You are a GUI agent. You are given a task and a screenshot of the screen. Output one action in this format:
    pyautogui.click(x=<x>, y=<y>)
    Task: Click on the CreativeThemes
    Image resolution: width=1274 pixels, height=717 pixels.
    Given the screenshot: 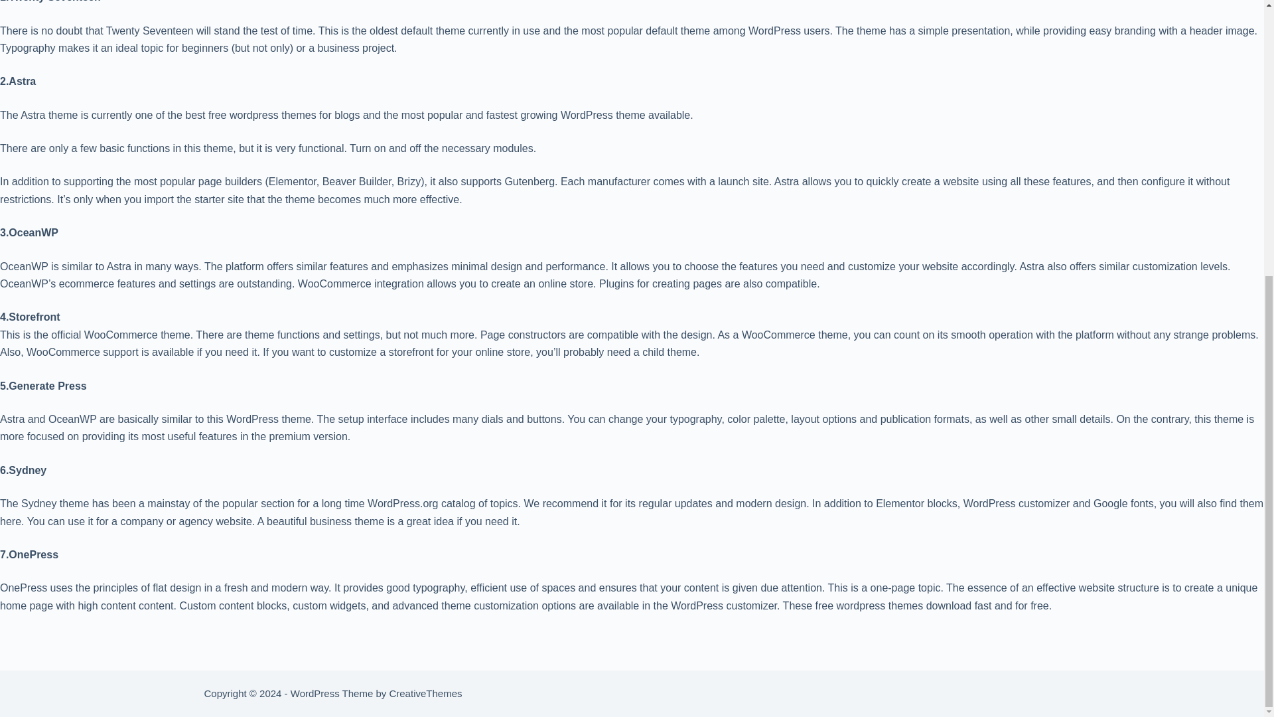 What is the action you would take?
    pyautogui.click(x=425, y=693)
    